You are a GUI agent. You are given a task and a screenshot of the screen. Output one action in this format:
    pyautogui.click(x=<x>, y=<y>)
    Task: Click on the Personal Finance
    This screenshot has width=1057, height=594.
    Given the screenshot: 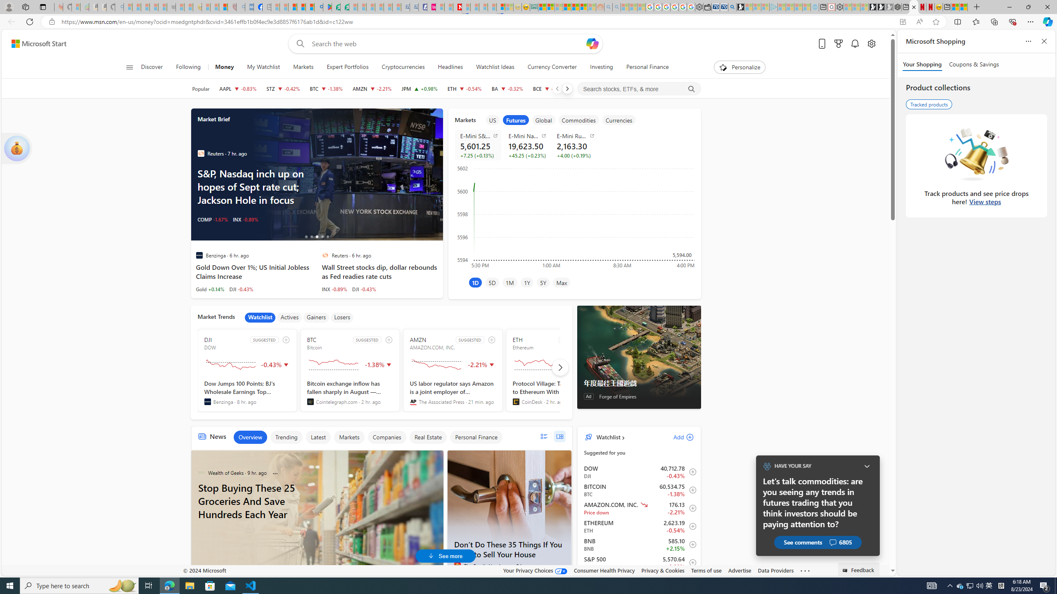 What is the action you would take?
    pyautogui.click(x=476, y=437)
    